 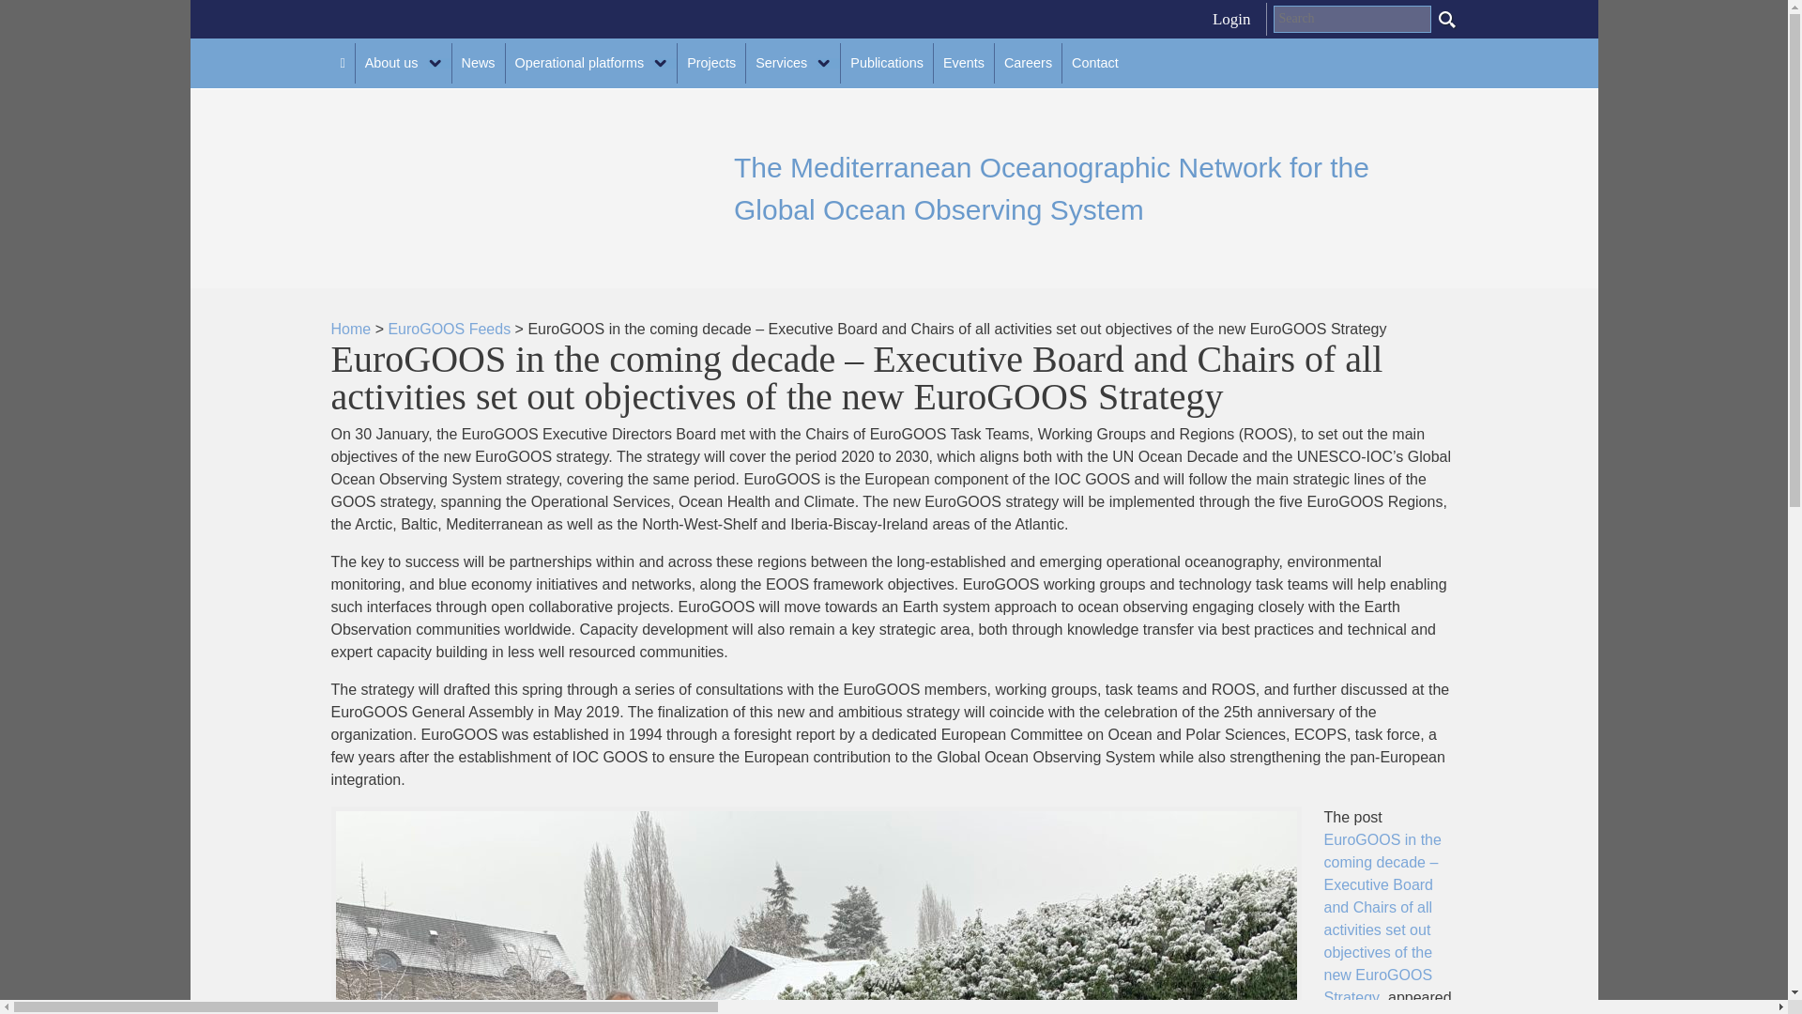 I want to click on Projects, so click(x=711, y=63).